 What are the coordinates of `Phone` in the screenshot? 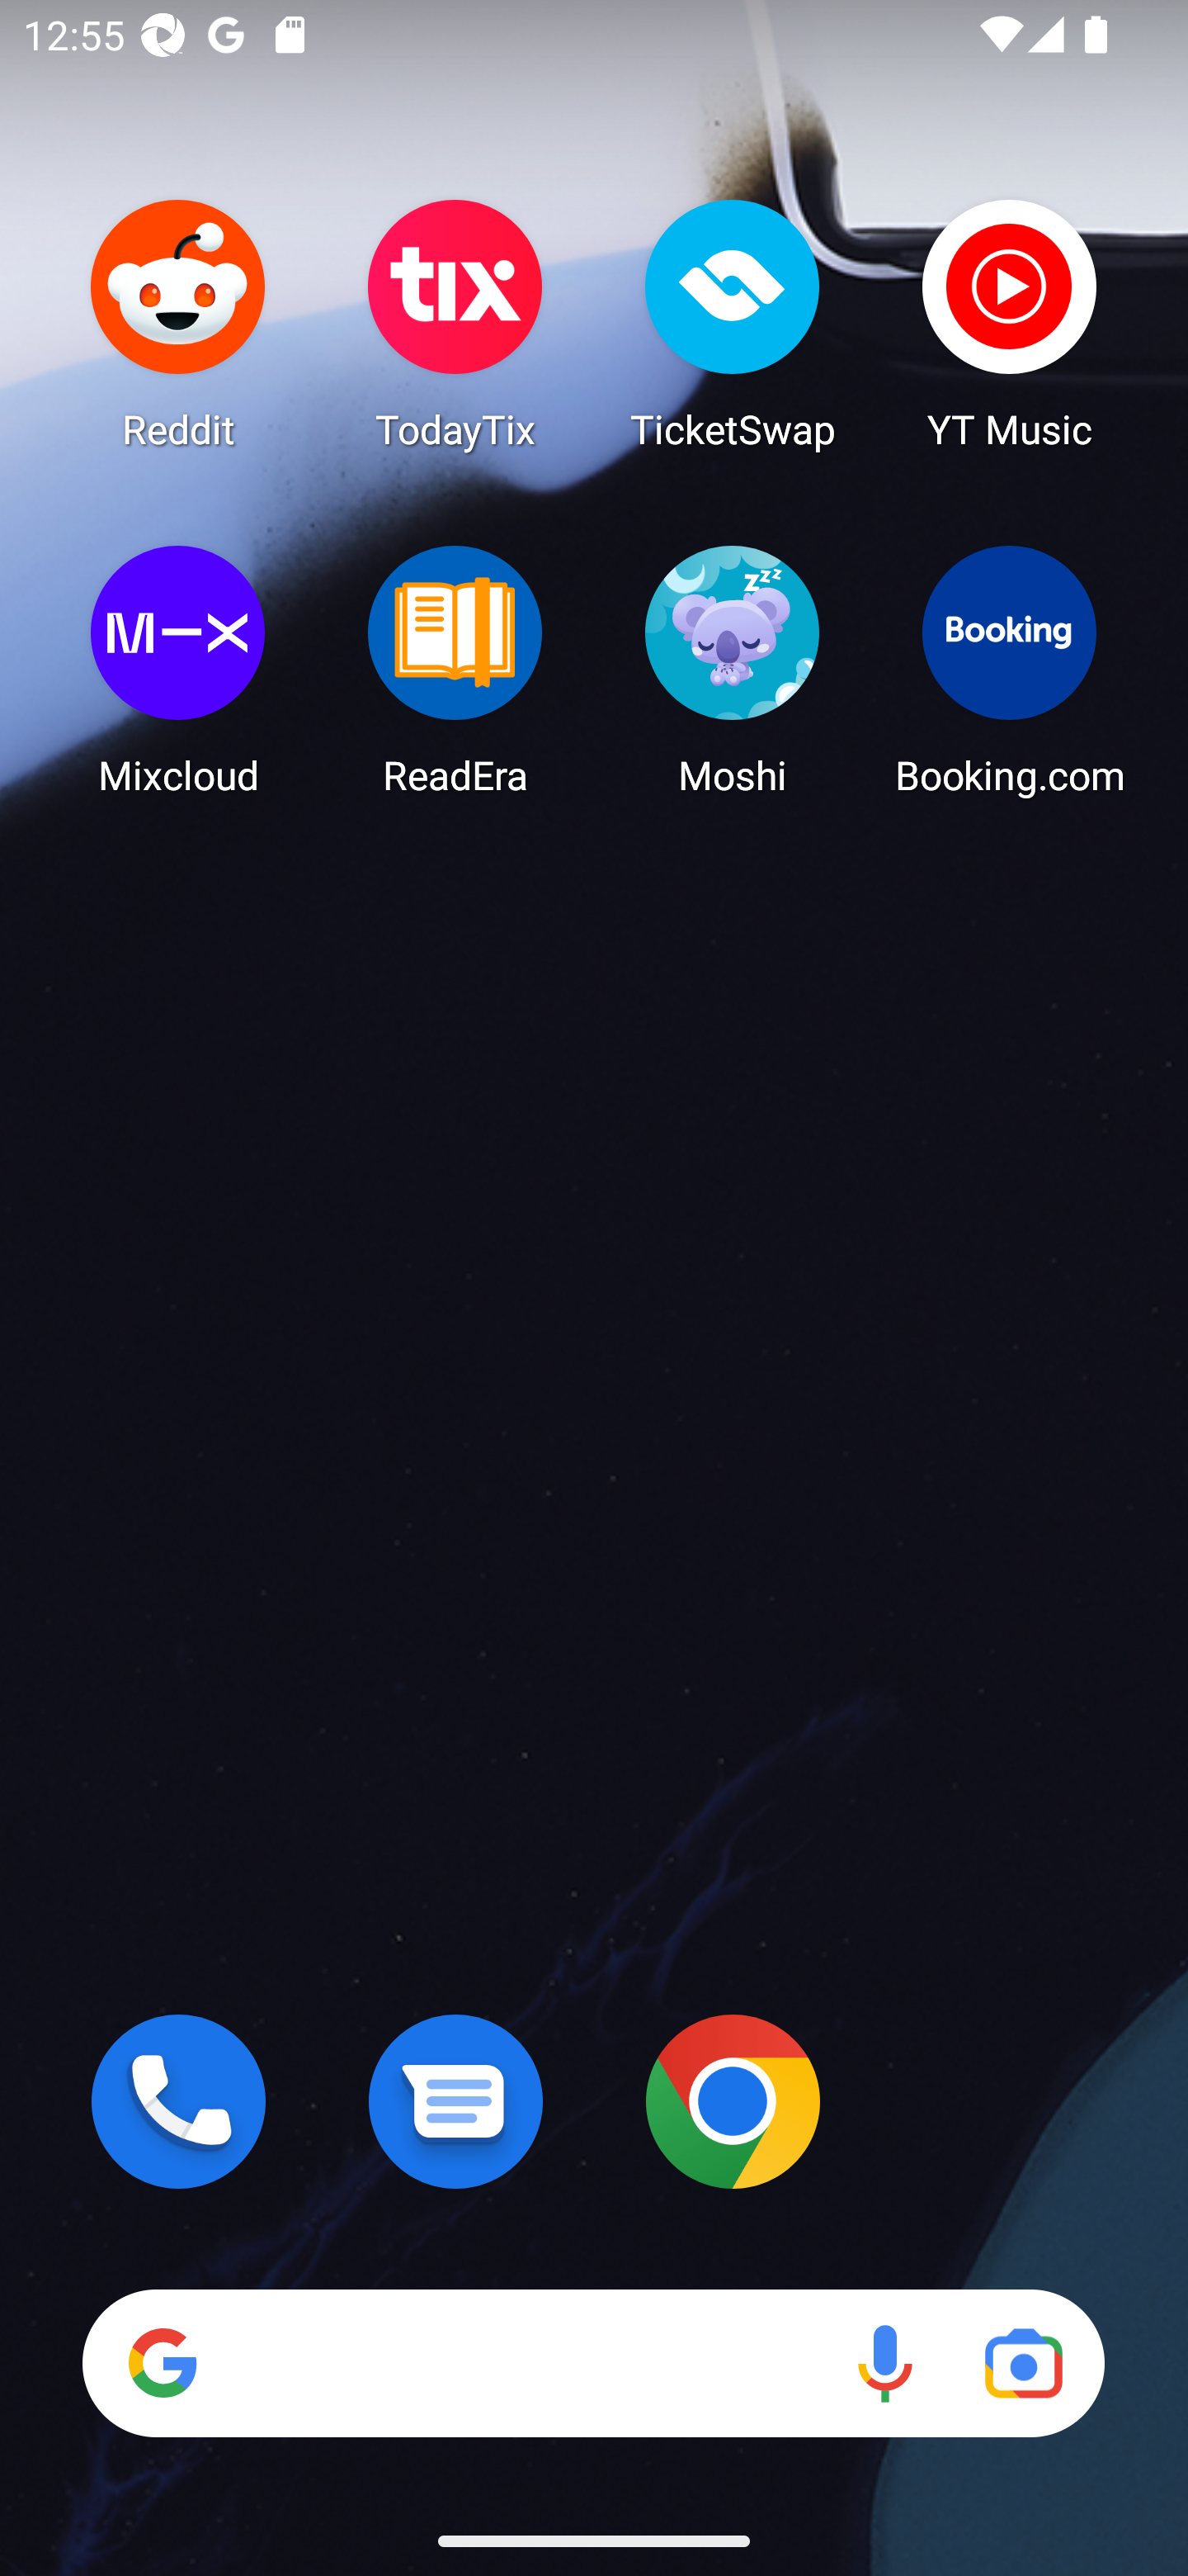 It's located at (178, 2101).